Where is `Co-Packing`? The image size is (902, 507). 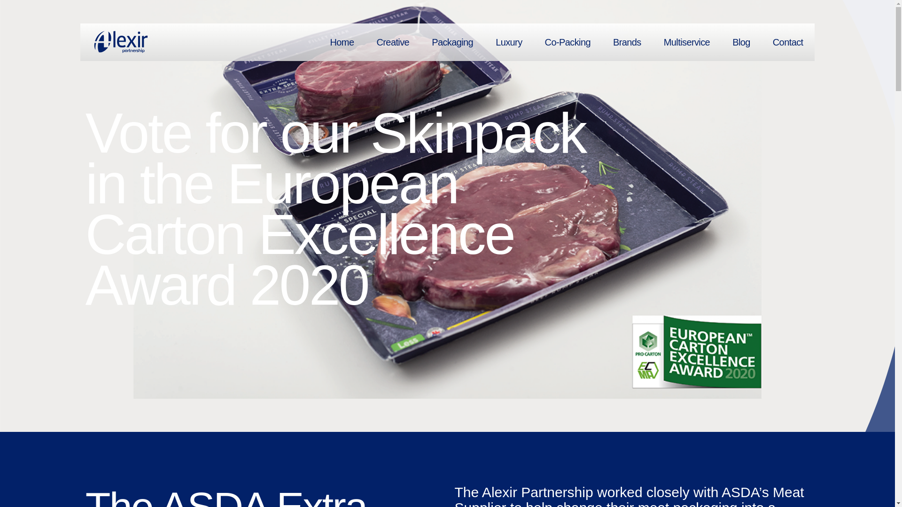
Co-Packing is located at coordinates (568, 42).